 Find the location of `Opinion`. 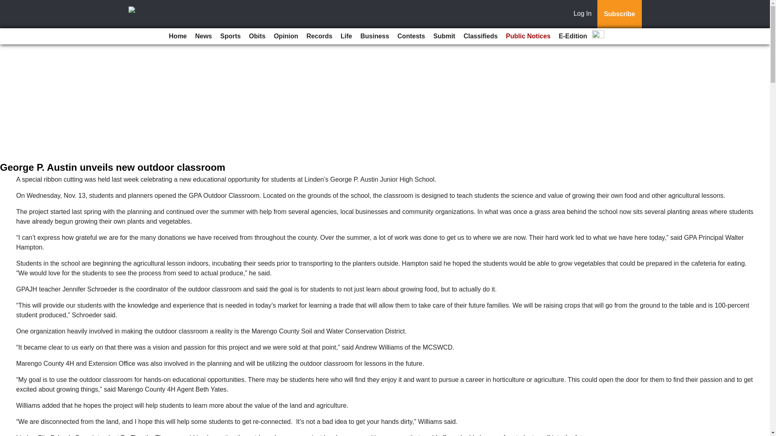

Opinion is located at coordinates (285, 36).